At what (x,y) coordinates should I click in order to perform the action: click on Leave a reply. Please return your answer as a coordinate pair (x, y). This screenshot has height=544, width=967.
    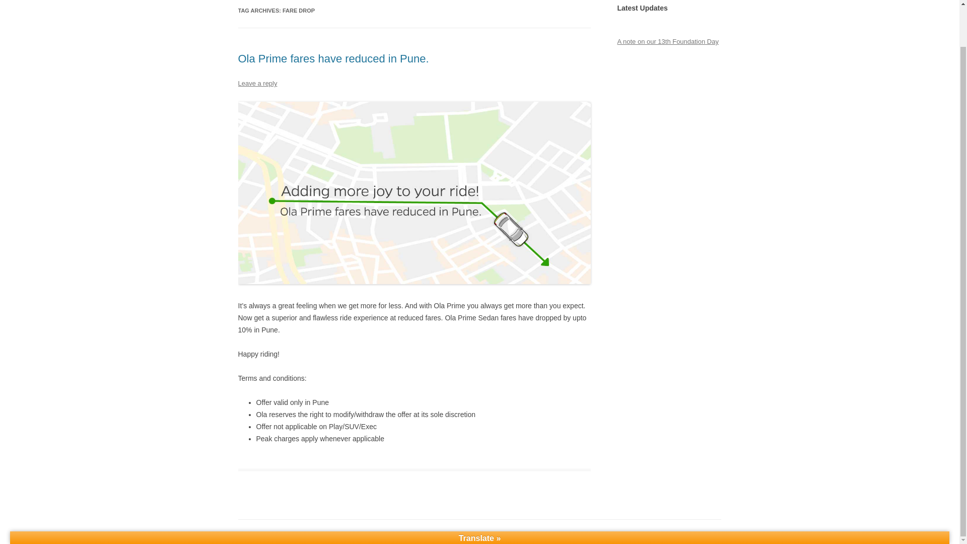
    Looking at the image, I should click on (257, 83).